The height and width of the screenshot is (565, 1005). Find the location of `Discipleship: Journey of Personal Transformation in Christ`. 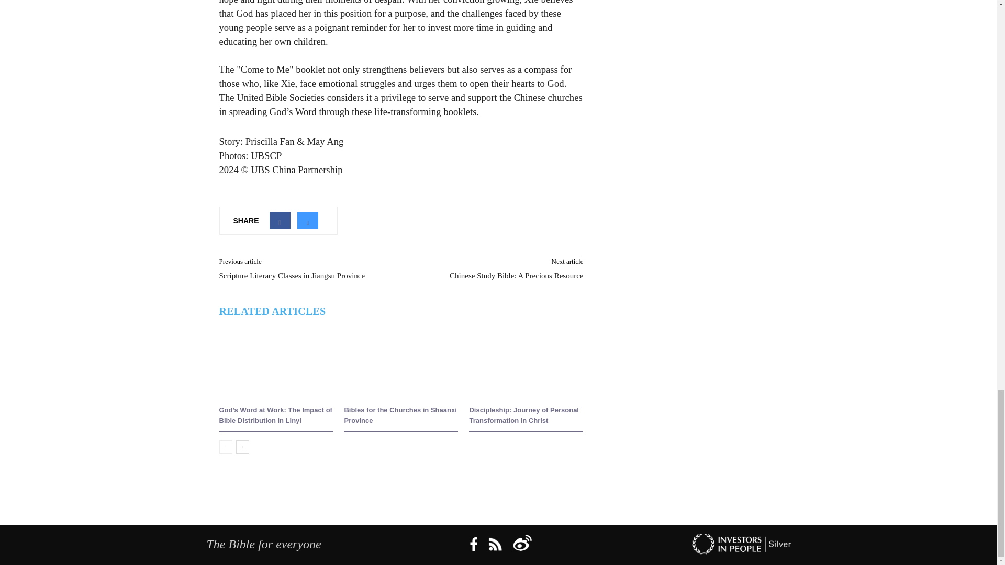

Discipleship: Journey of Personal Transformation in Christ is located at coordinates (523, 415).